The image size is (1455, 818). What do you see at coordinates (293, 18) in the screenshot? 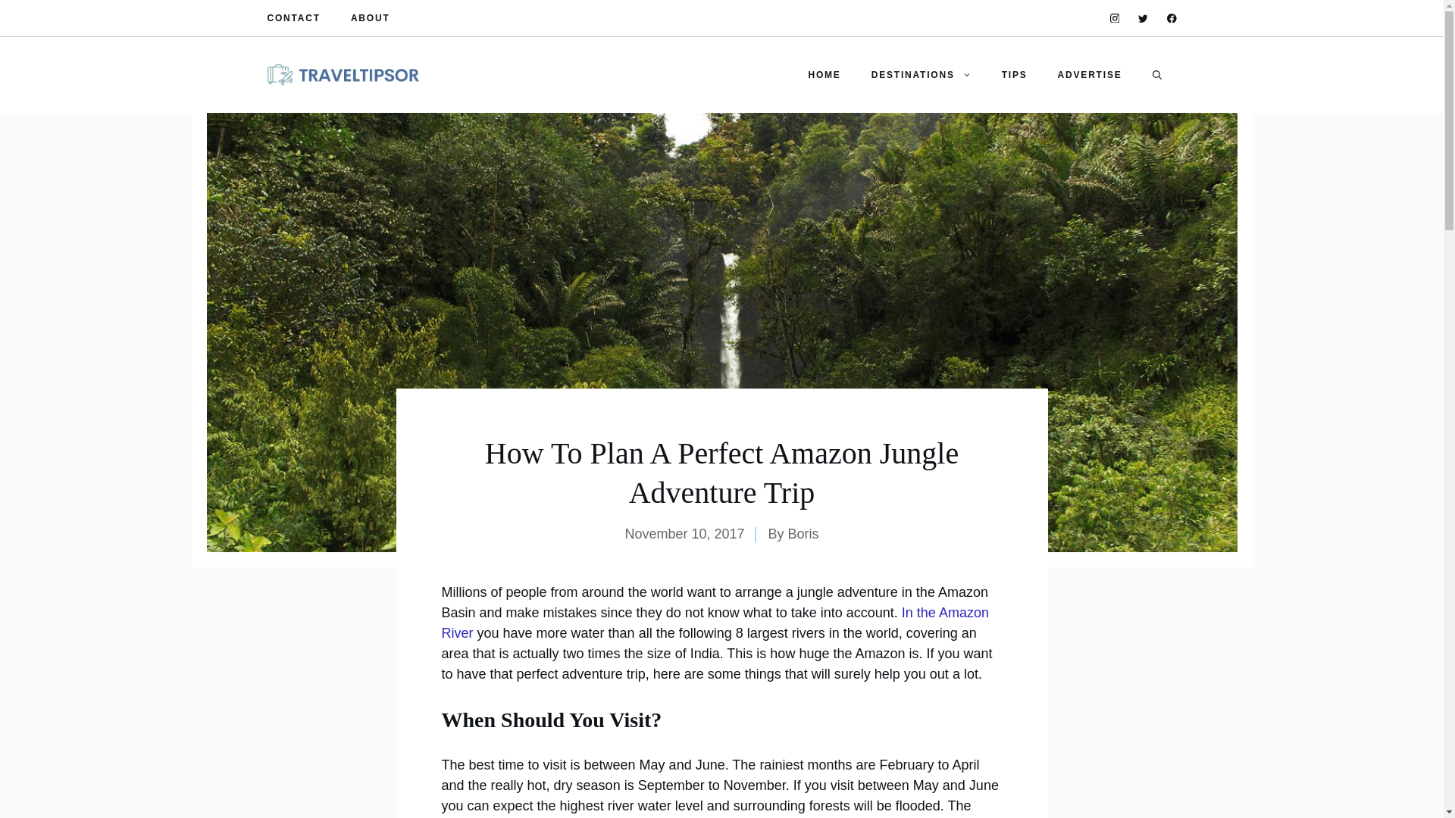
I see `CONTACT` at bounding box center [293, 18].